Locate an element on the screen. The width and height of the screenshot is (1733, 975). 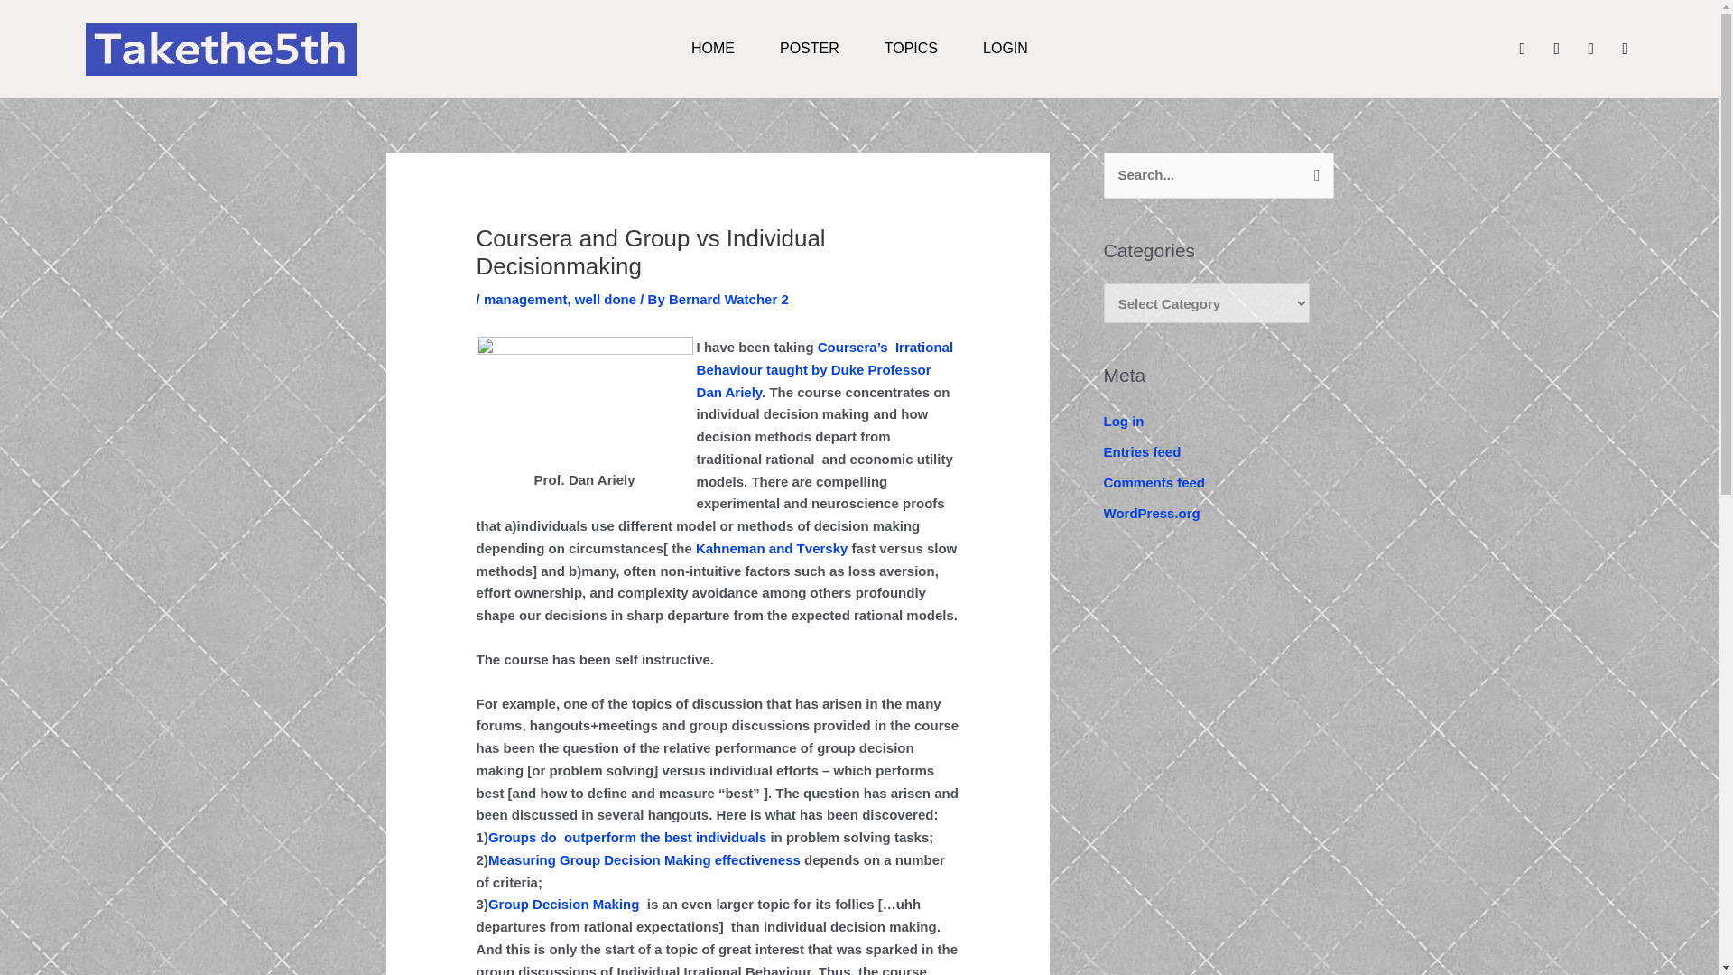
Twitter is located at coordinates (1556, 49).